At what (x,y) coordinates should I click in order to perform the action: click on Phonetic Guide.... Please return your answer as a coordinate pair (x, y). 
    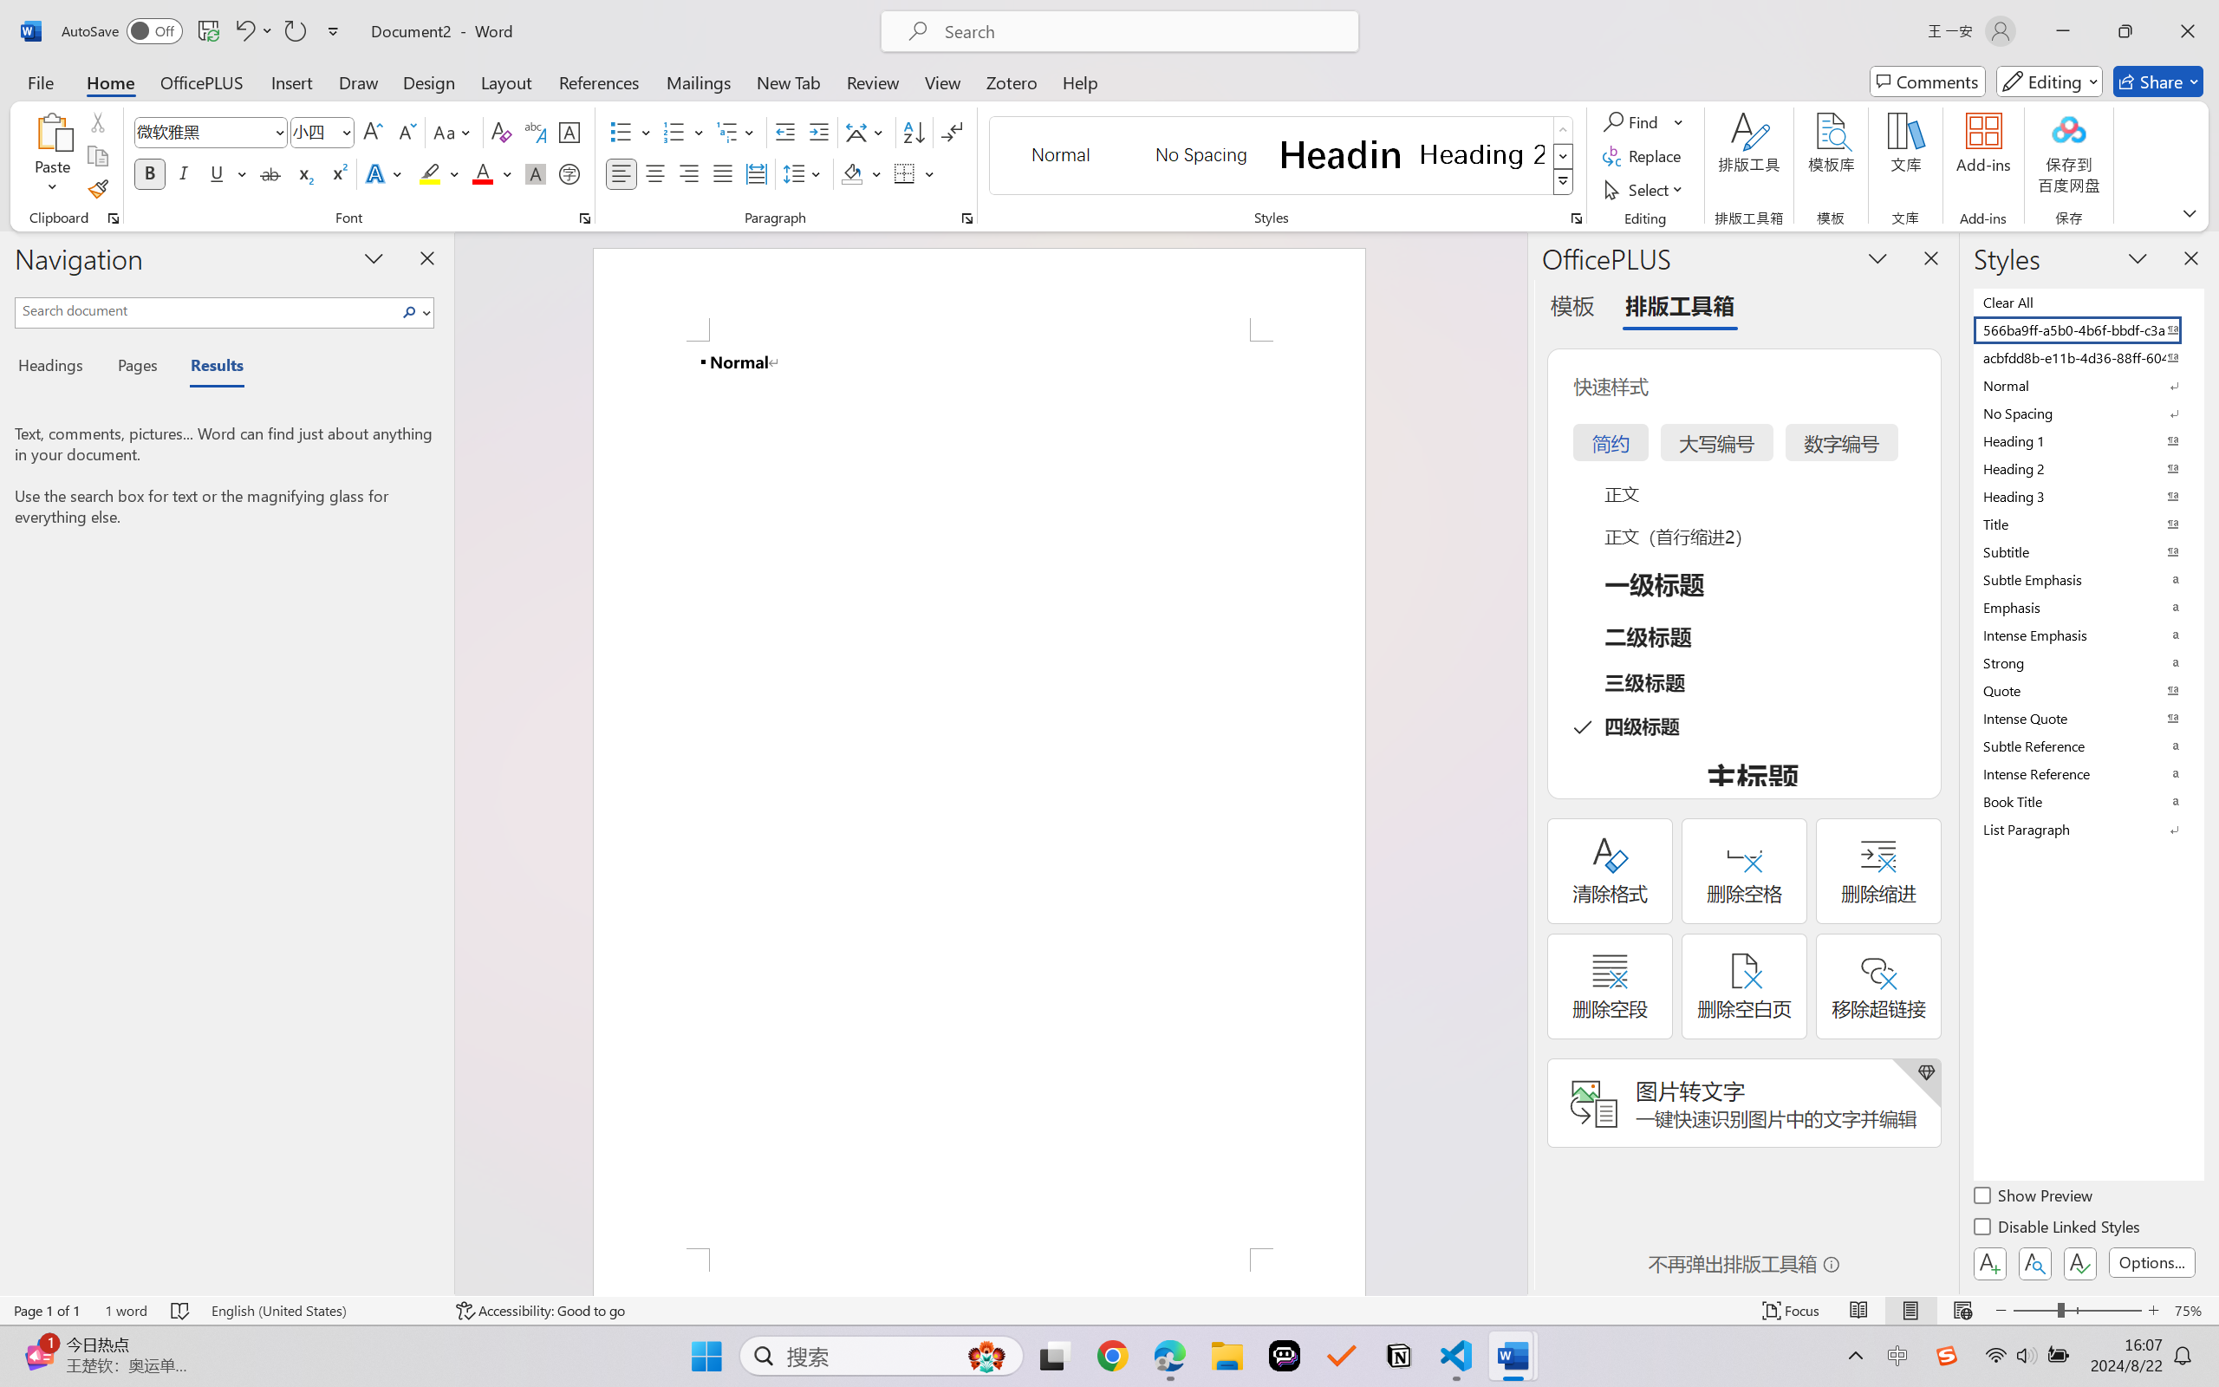
    Looking at the image, I should click on (534, 132).